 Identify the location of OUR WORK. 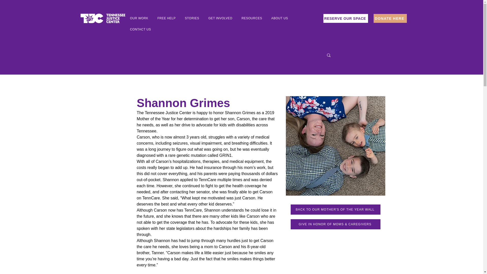
(139, 18).